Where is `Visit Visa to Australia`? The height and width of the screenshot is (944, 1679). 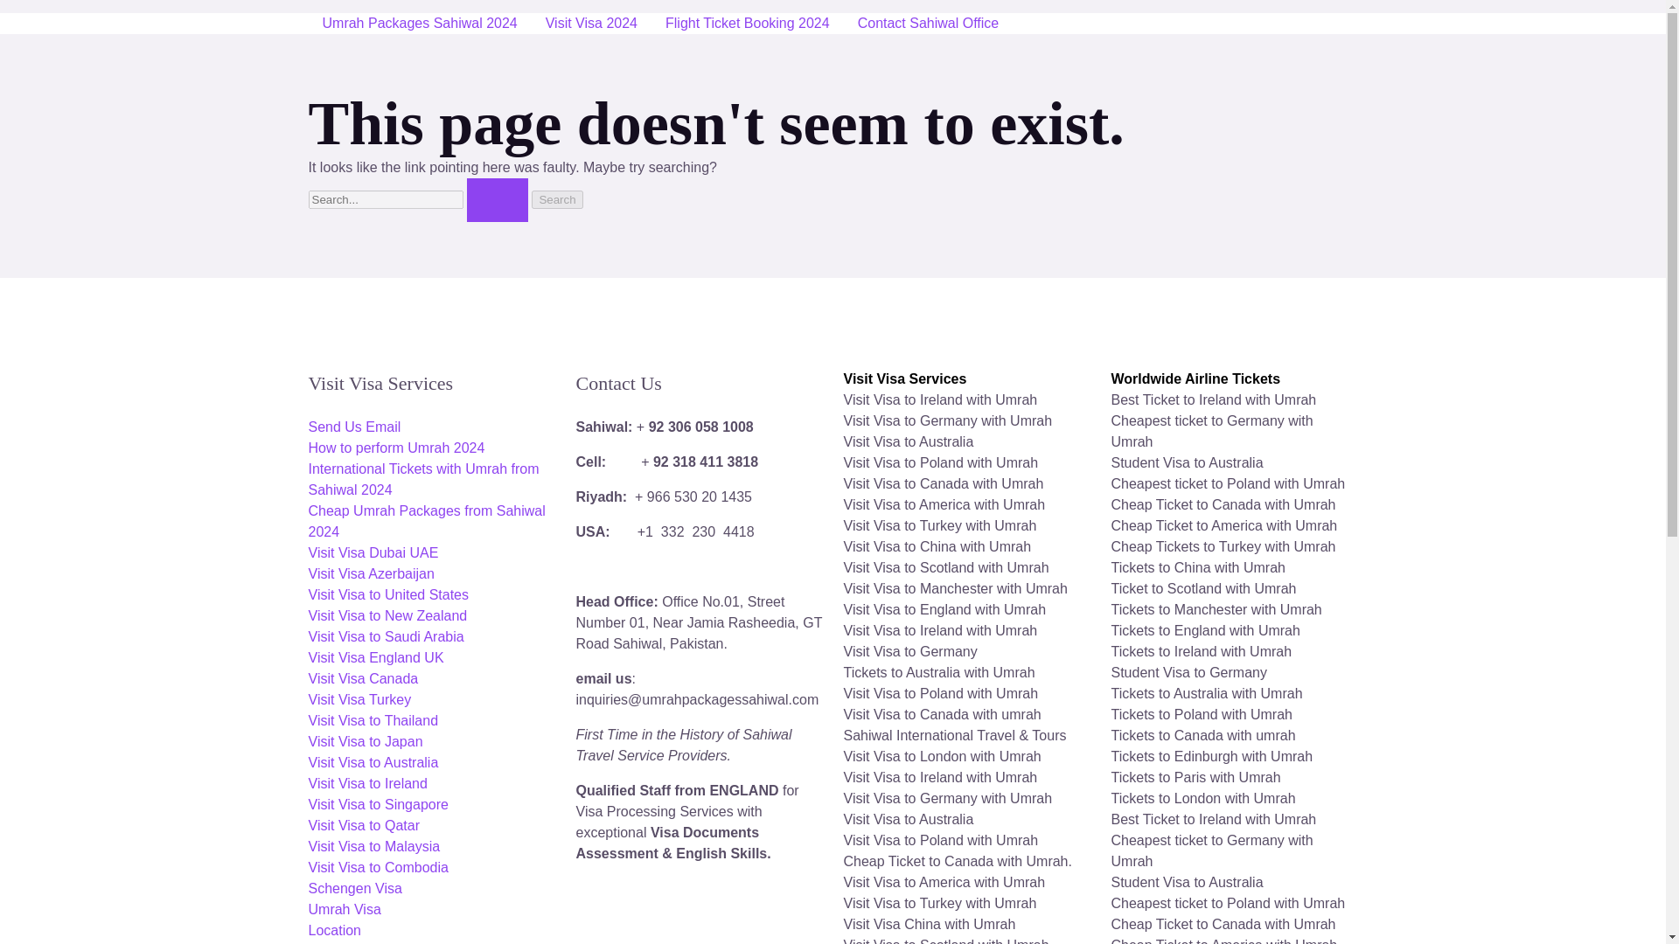
Visit Visa to Australia is located at coordinates (373, 762).